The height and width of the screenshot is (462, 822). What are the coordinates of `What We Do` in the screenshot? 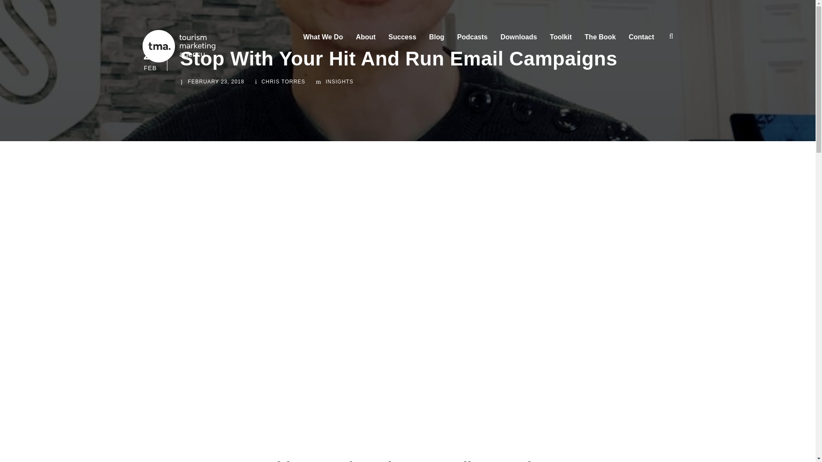 It's located at (323, 41).